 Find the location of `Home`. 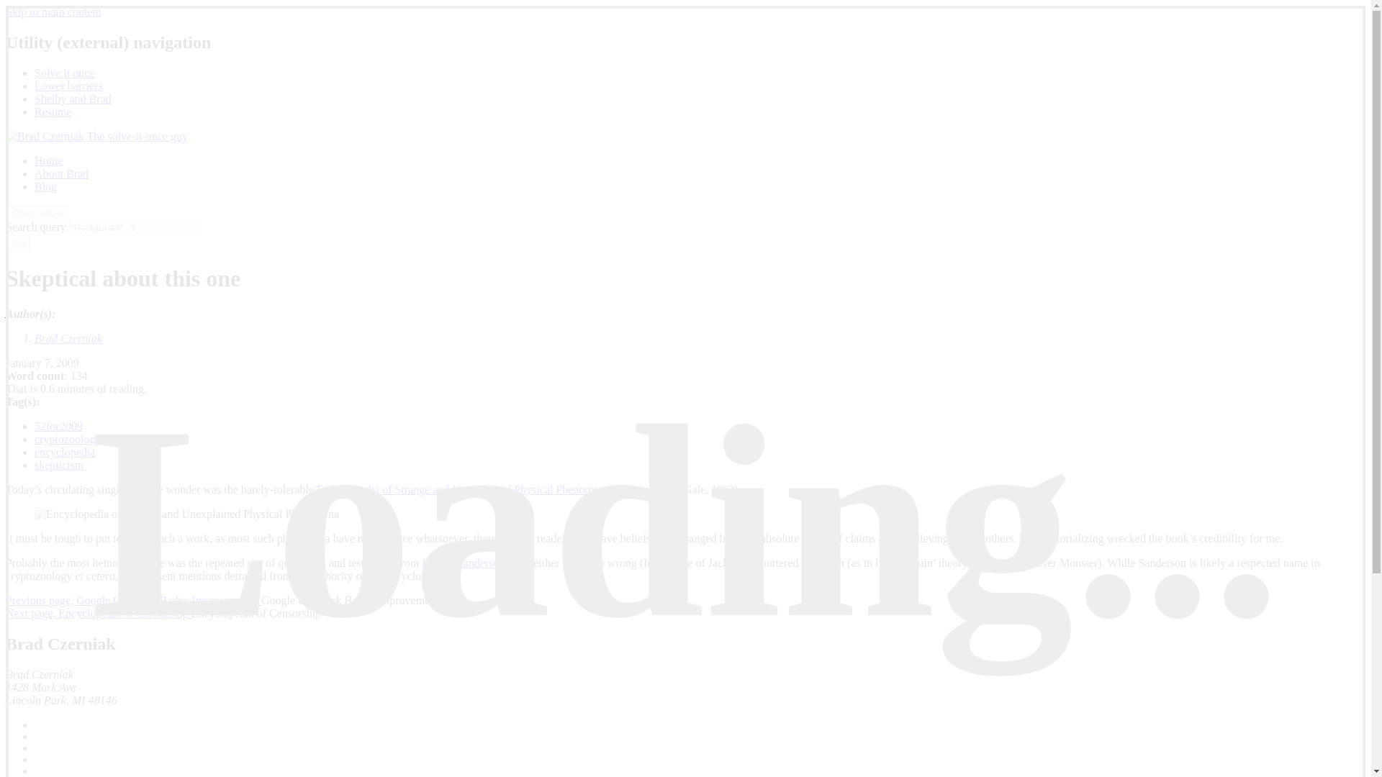

Home is located at coordinates (48, 776).